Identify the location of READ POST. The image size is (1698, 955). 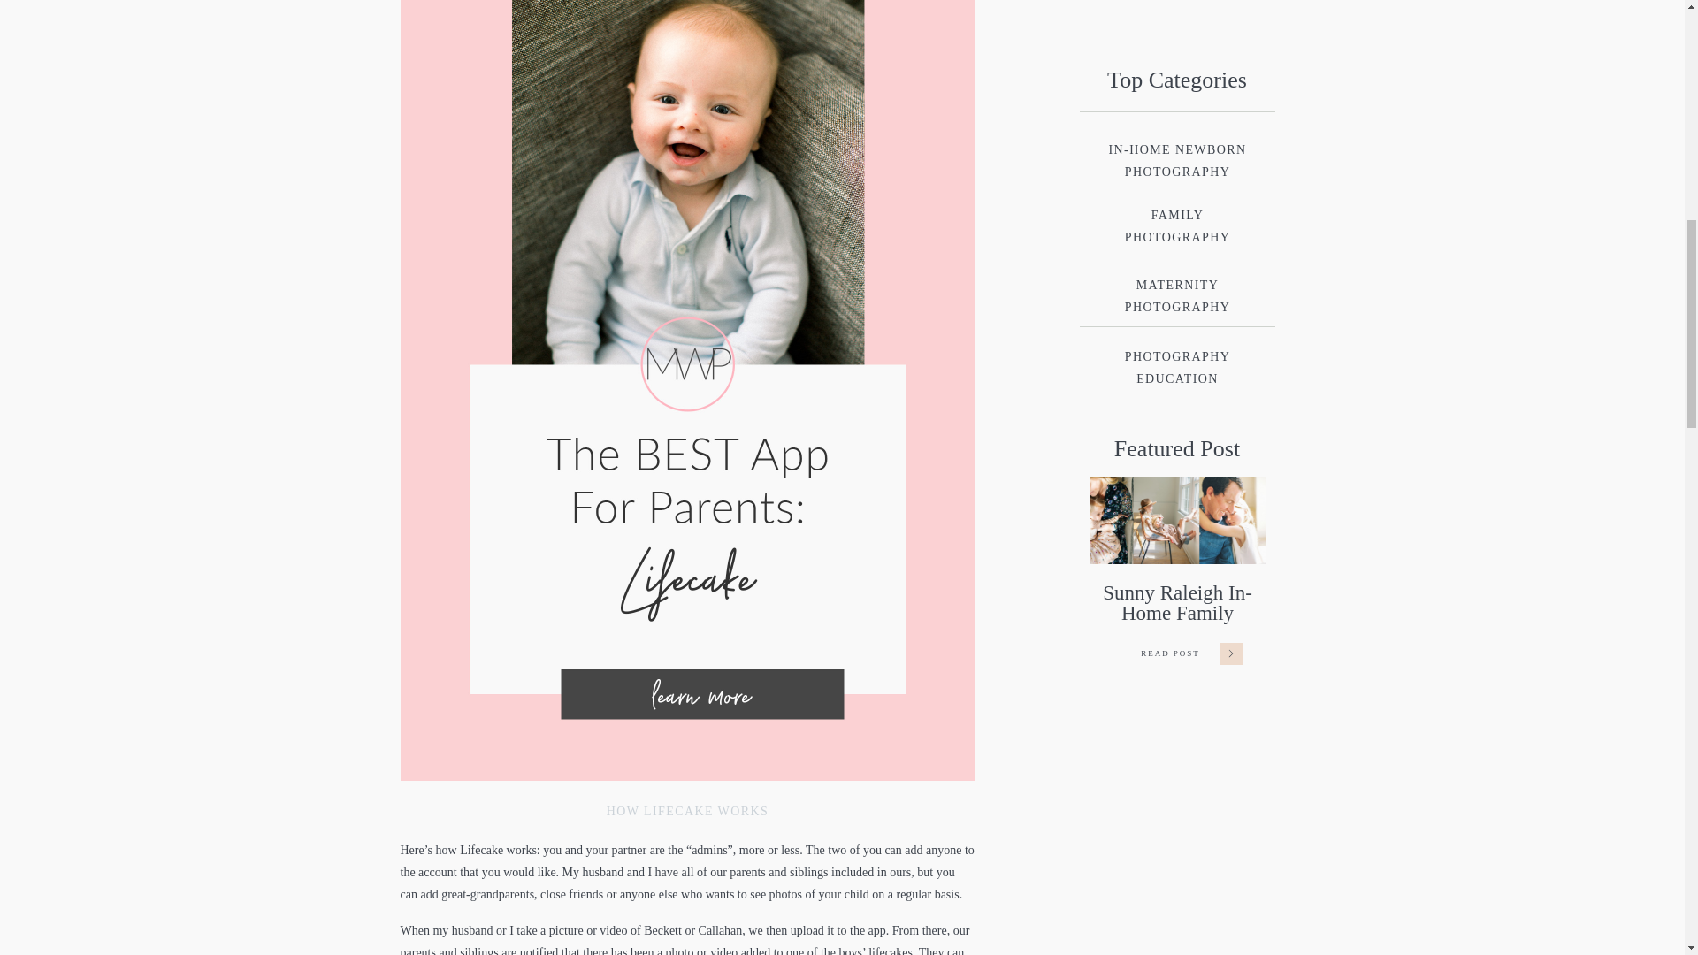
(1171, 655).